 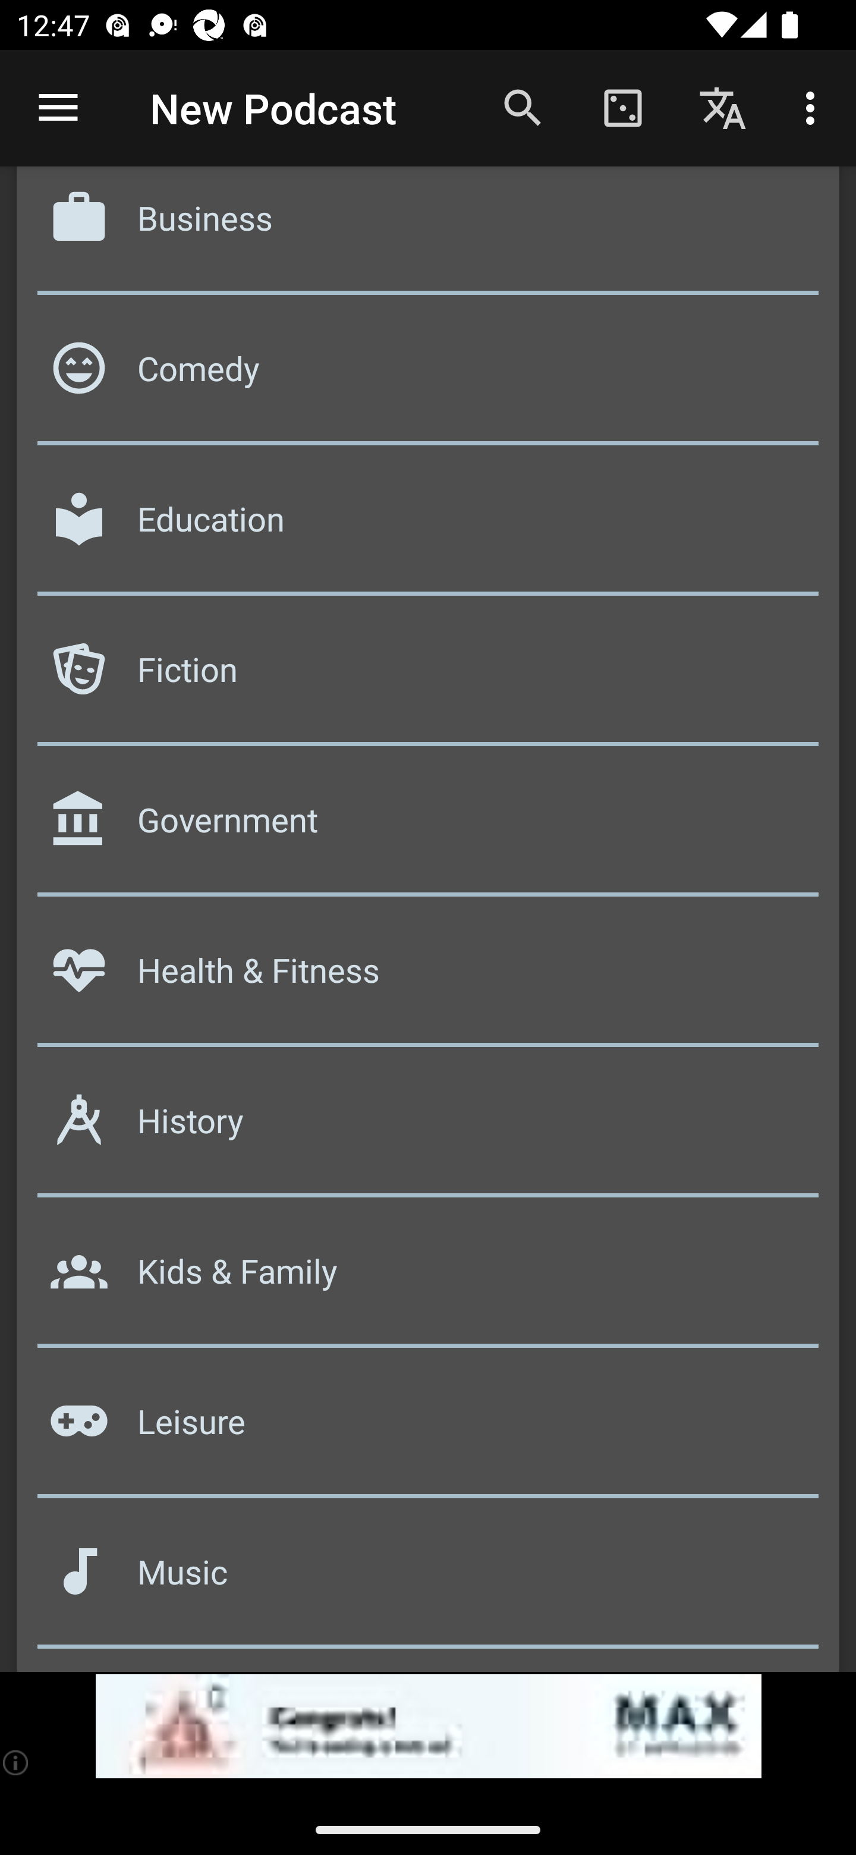 What do you see at coordinates (428, 979) in the screenshot?
I see `Health & Fitness` at bounding box center [428, 979].